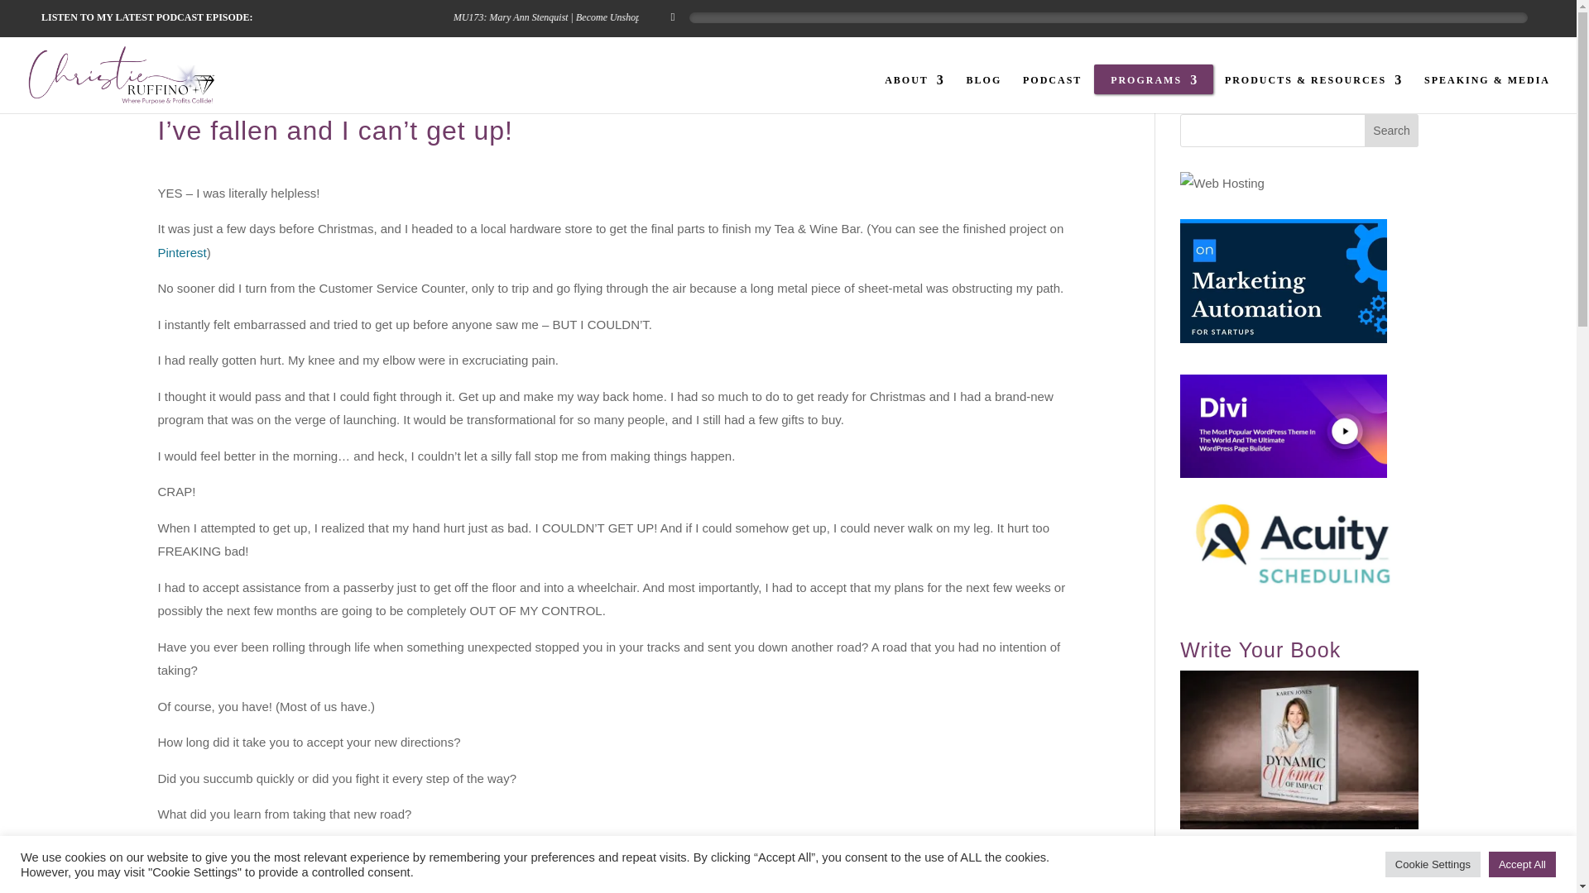 This screenshot has height=893, width=1589. Describe the element at coordinates (1154, 93) in the screenshot. I see `PROGRAMS` at that location.